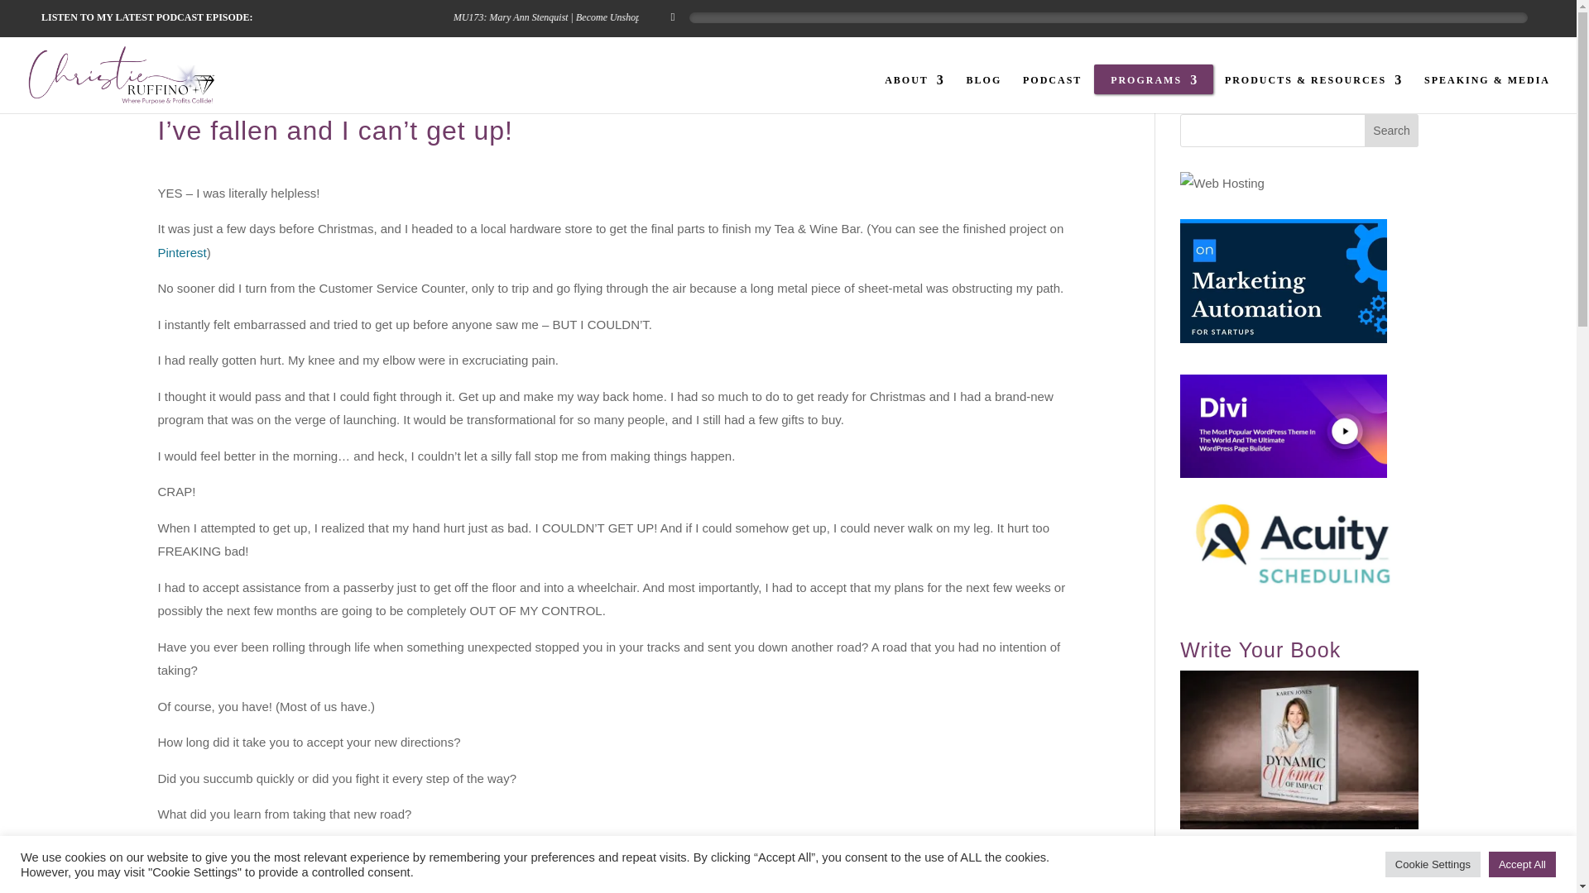 This screenshot has height=893, width=1589. Describe the element at coordinates (1154, 93) in the screenshot. I see `PROGRAMS` at that location.